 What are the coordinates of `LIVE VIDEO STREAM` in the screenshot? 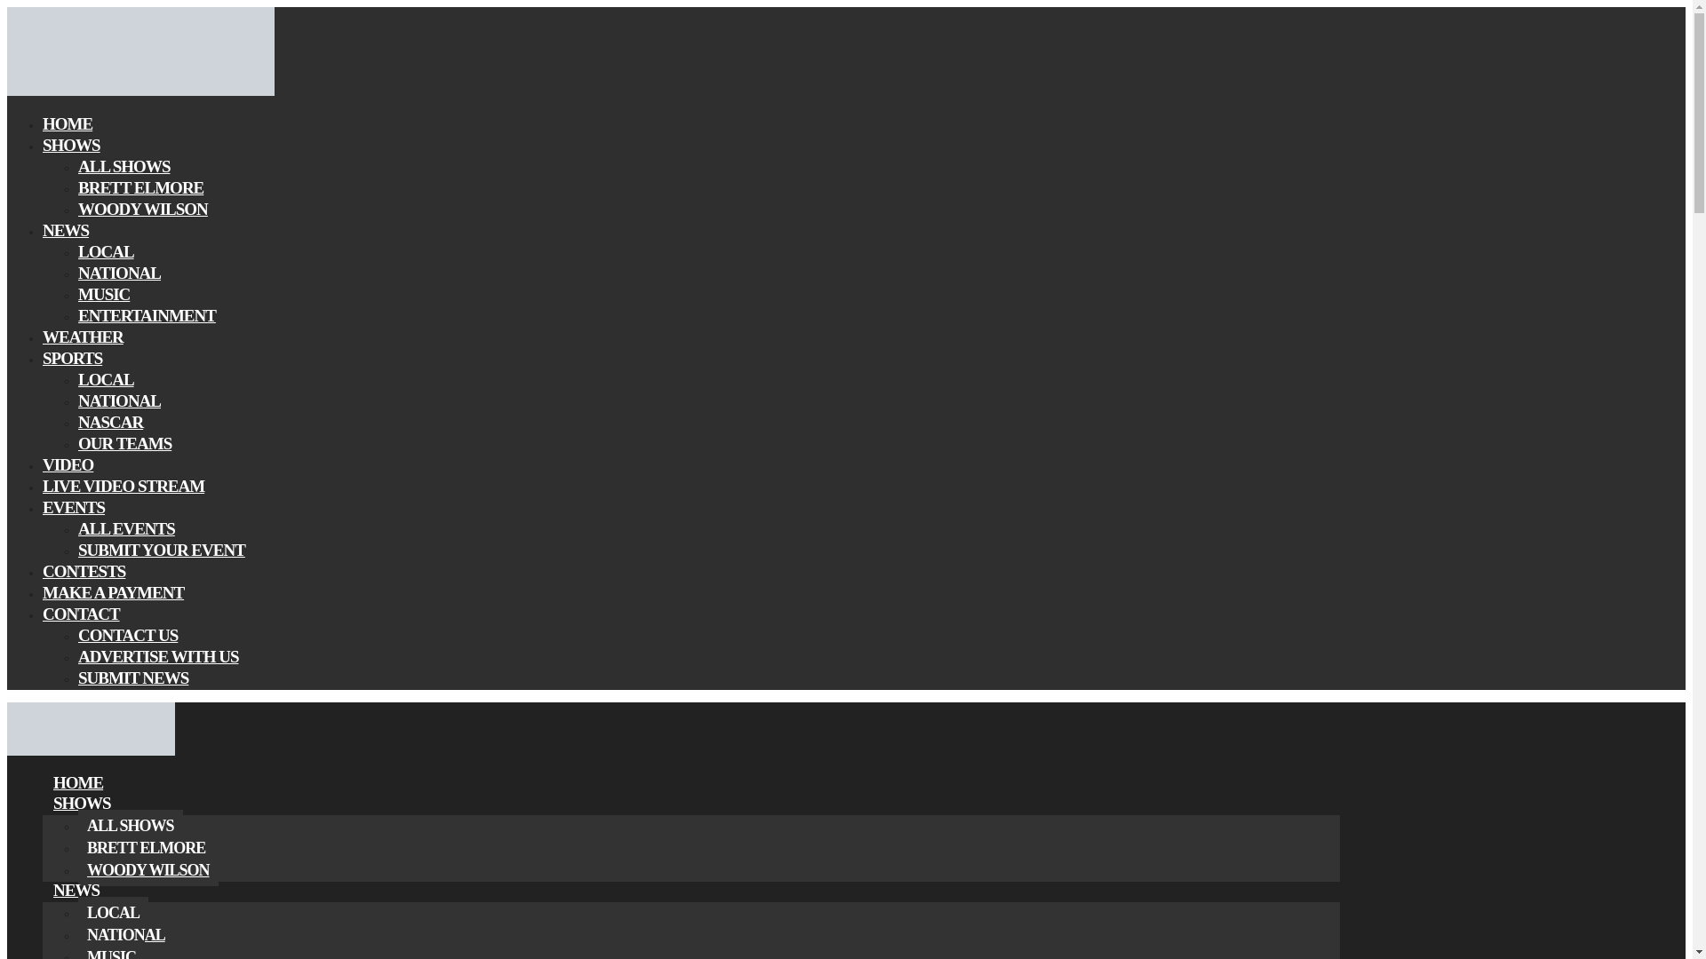 It's located at (124, 486).